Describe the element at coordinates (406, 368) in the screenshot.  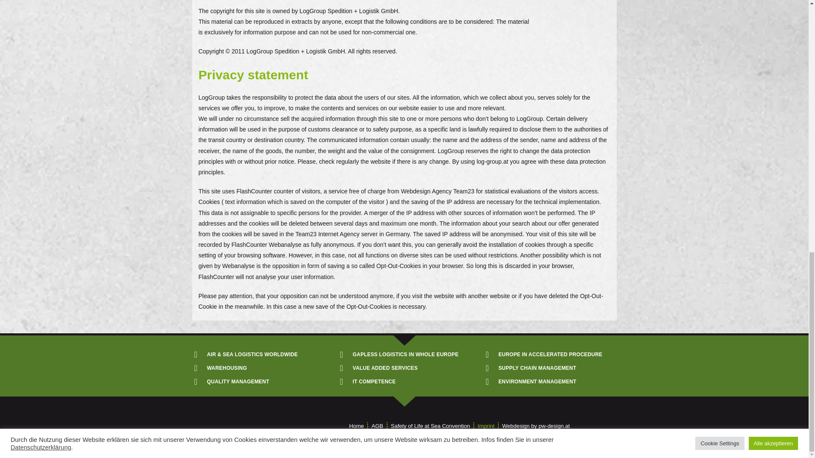
I see `VALUE ADDED SERVICES` at that location.